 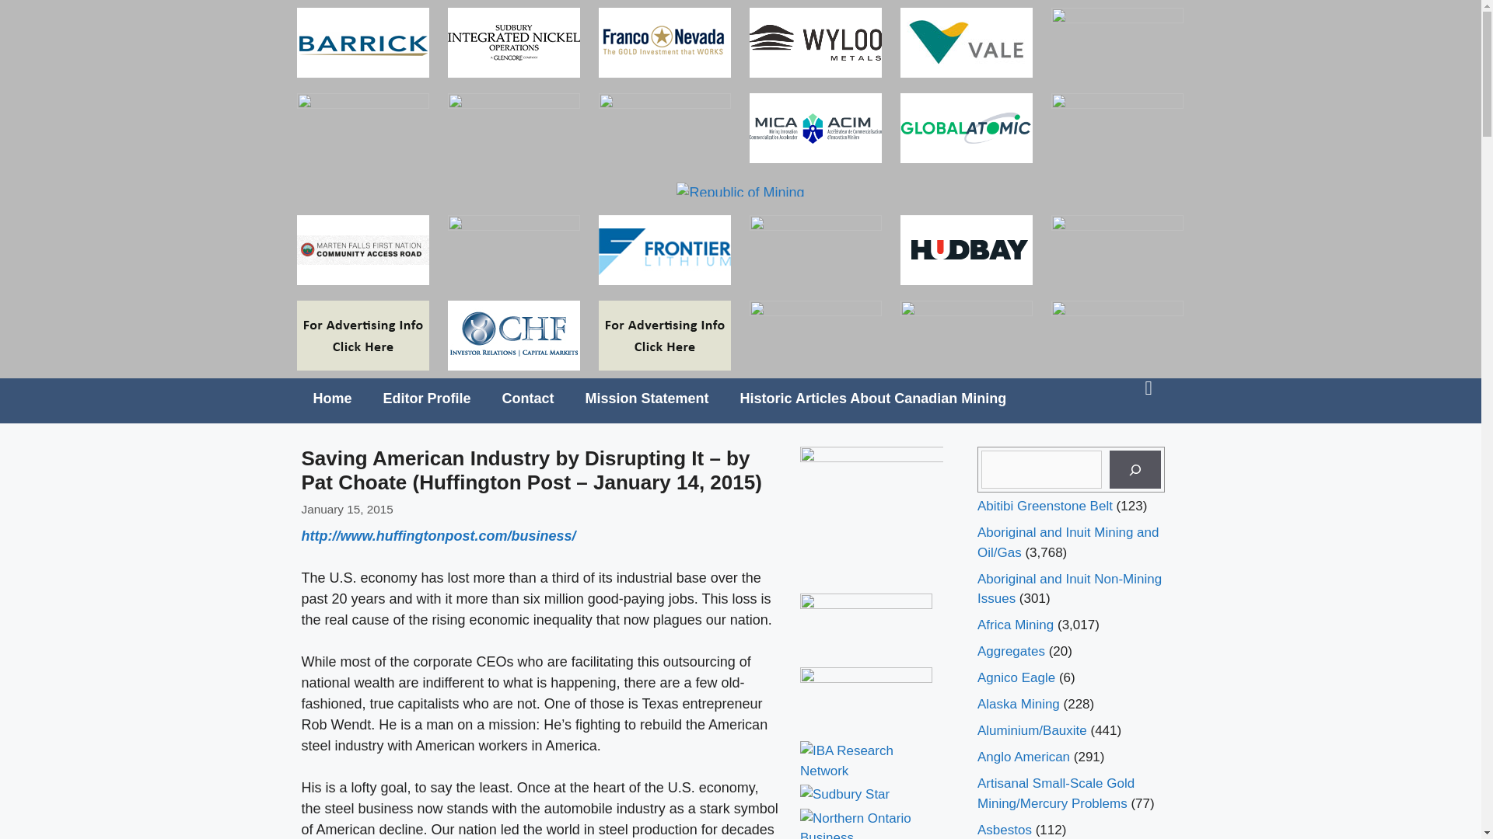 What do you see at coordinates (528, 398) in the screenshot?
I see `Contact` at bounding box center [528, 398].